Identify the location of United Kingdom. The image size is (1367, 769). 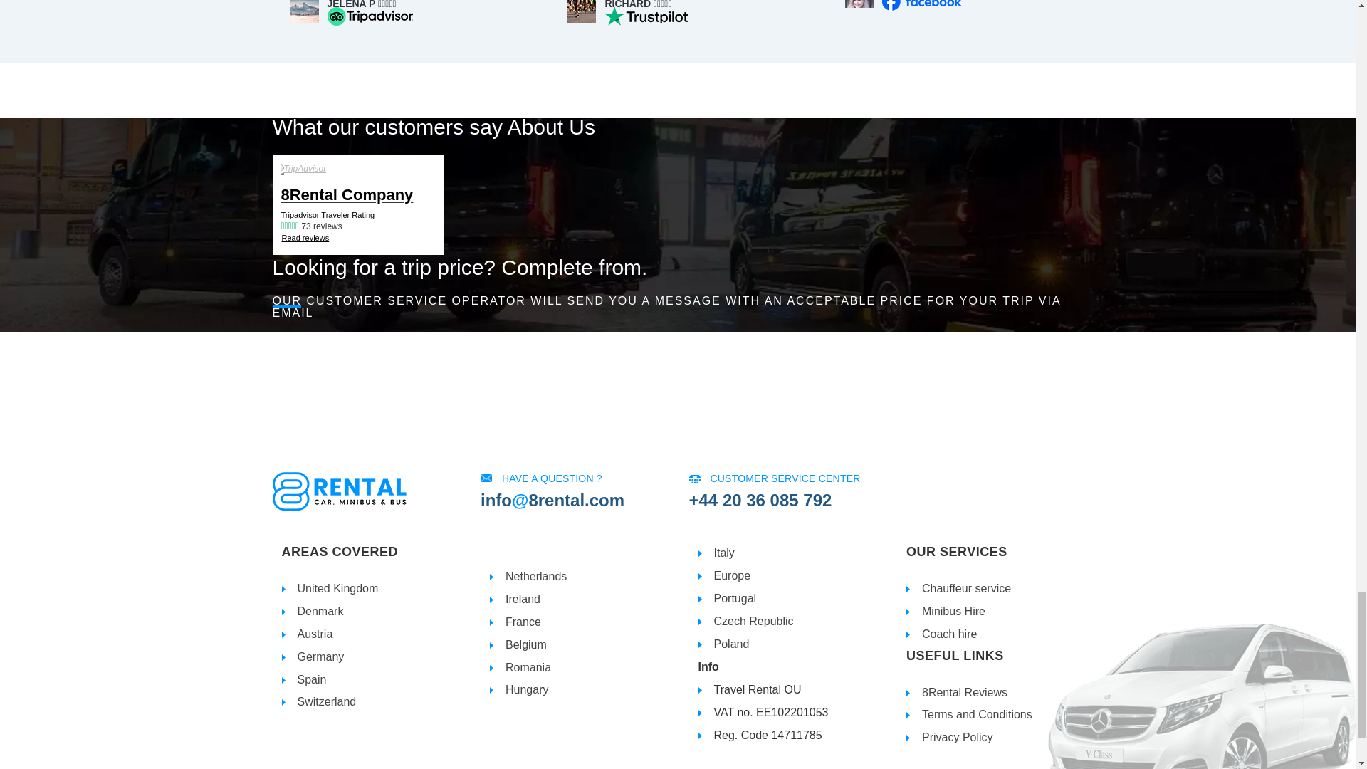
(337, 588).